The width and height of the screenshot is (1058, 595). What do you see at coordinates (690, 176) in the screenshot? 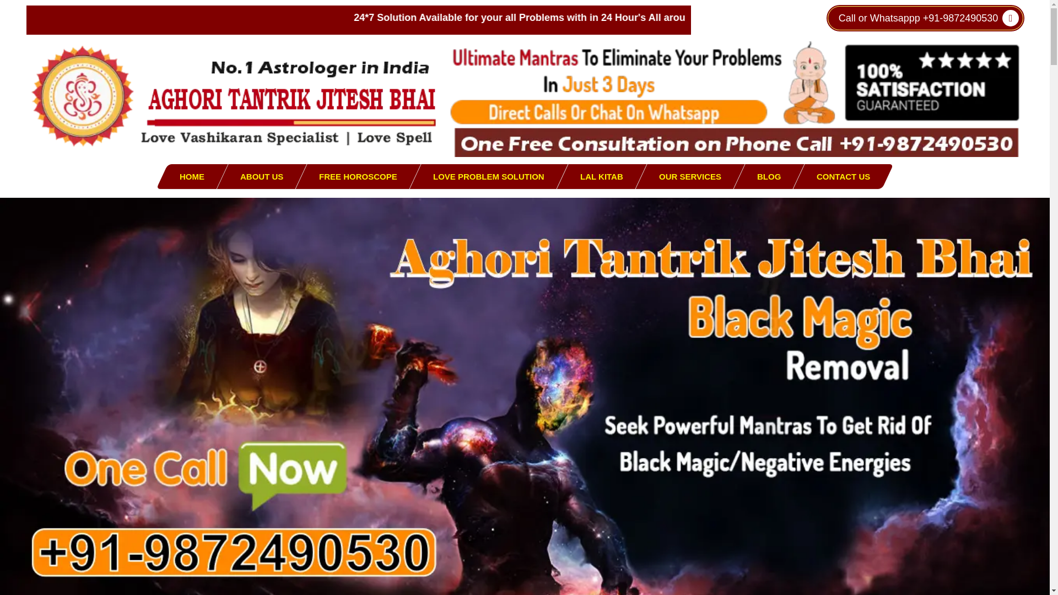
I see `OUR SERVICES` at bounding box center [690, 176].